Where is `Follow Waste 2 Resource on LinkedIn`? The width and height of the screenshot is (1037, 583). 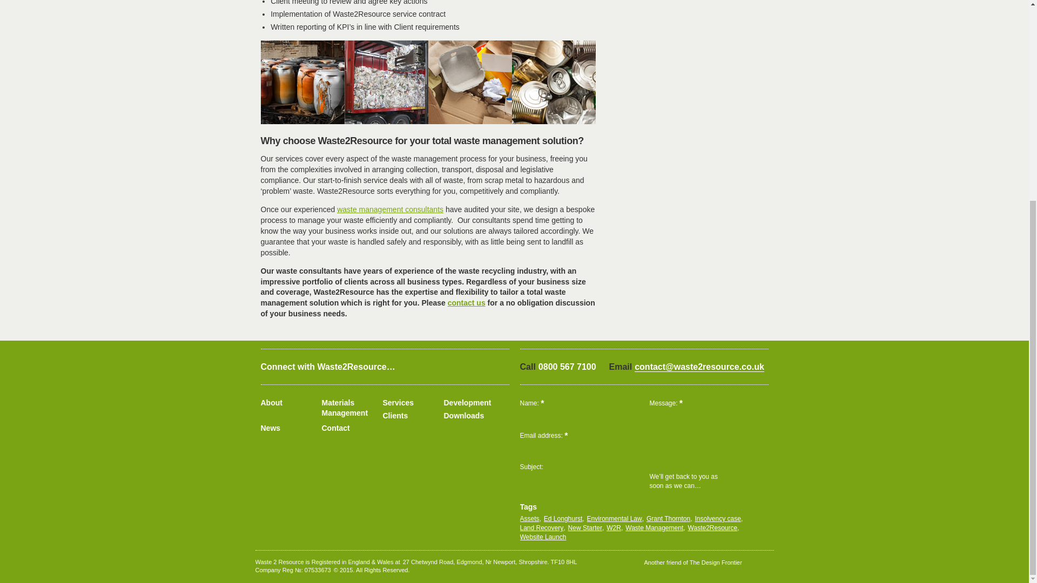 Follow Waste 2 Resource on LinkedIn is located at coordinates (486, 367).